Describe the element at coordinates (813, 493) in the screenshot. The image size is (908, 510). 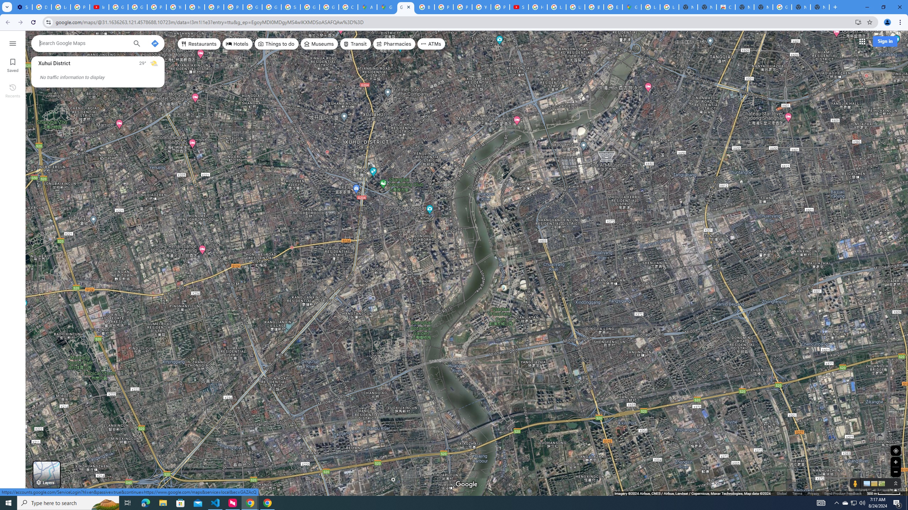
I see `Privacy` at that location.